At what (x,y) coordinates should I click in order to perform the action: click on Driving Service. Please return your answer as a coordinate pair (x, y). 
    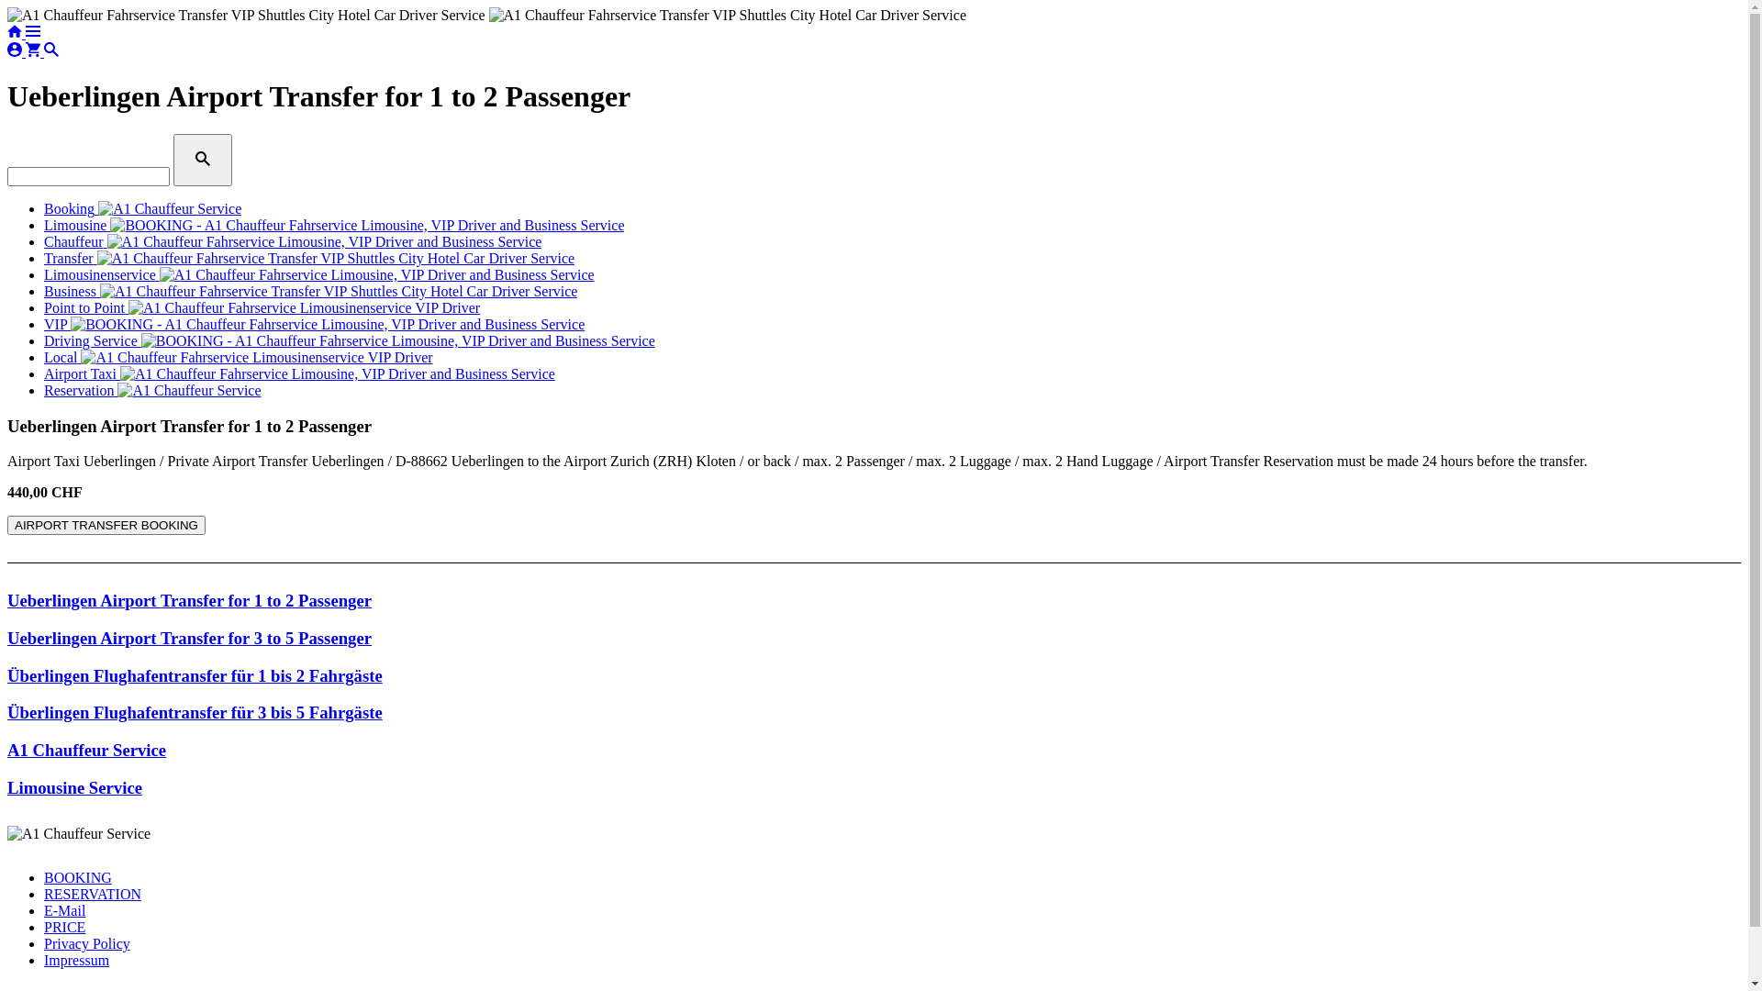
    Looking at the image, I should click on (350, 341).